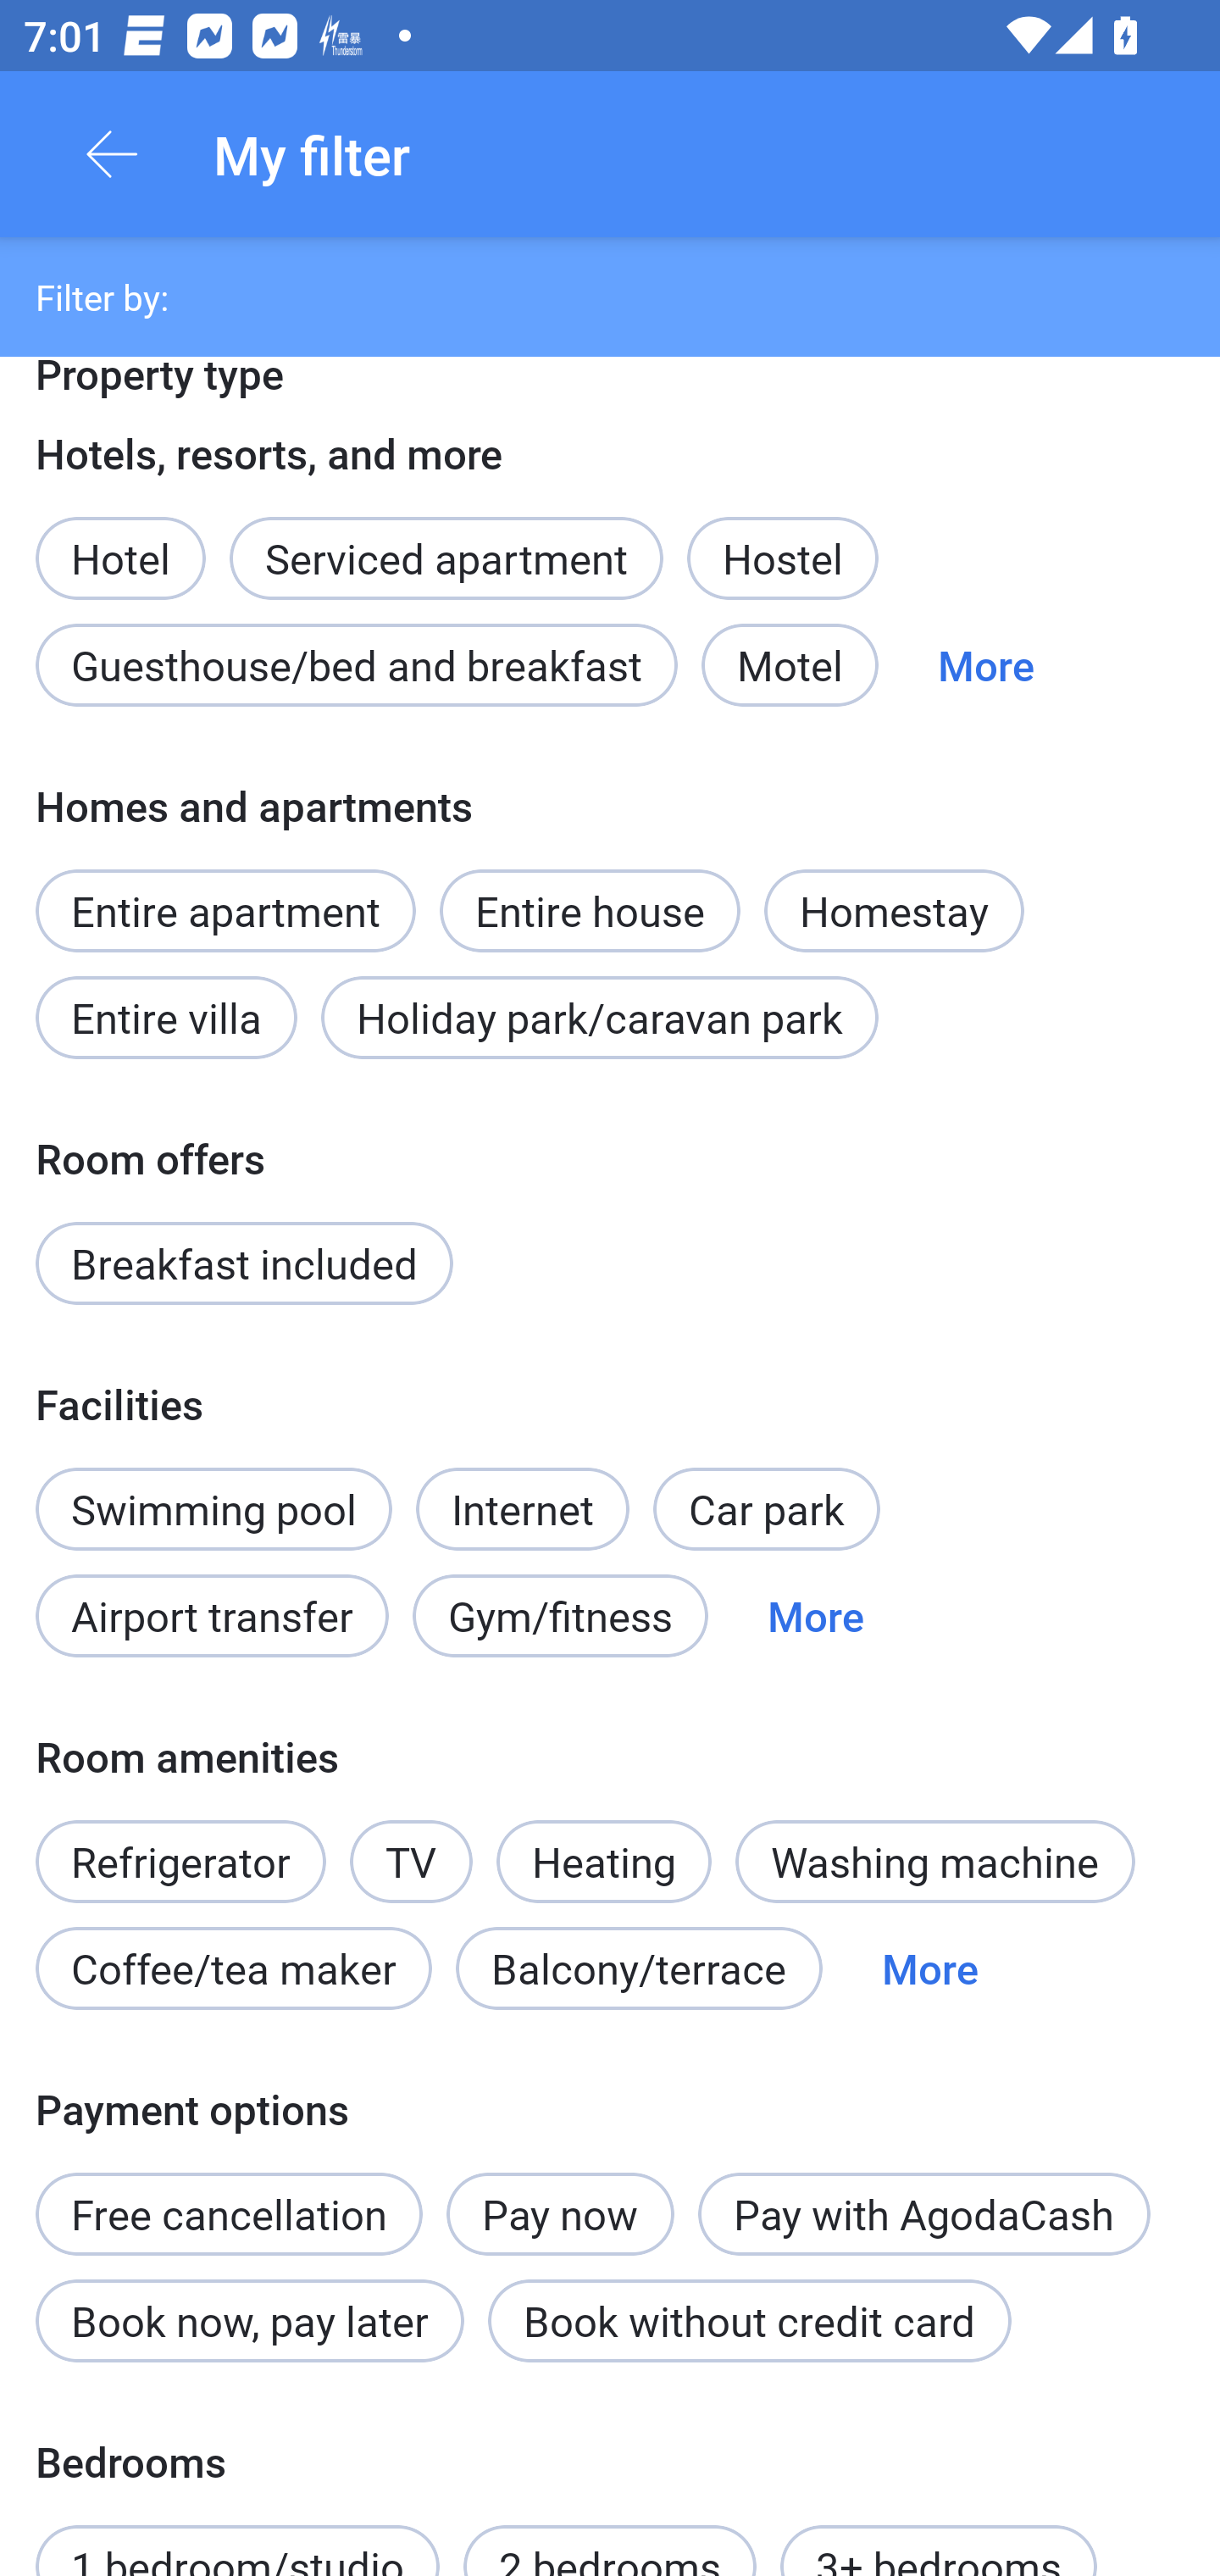  I want to click on Heating, so click(603, 1844).